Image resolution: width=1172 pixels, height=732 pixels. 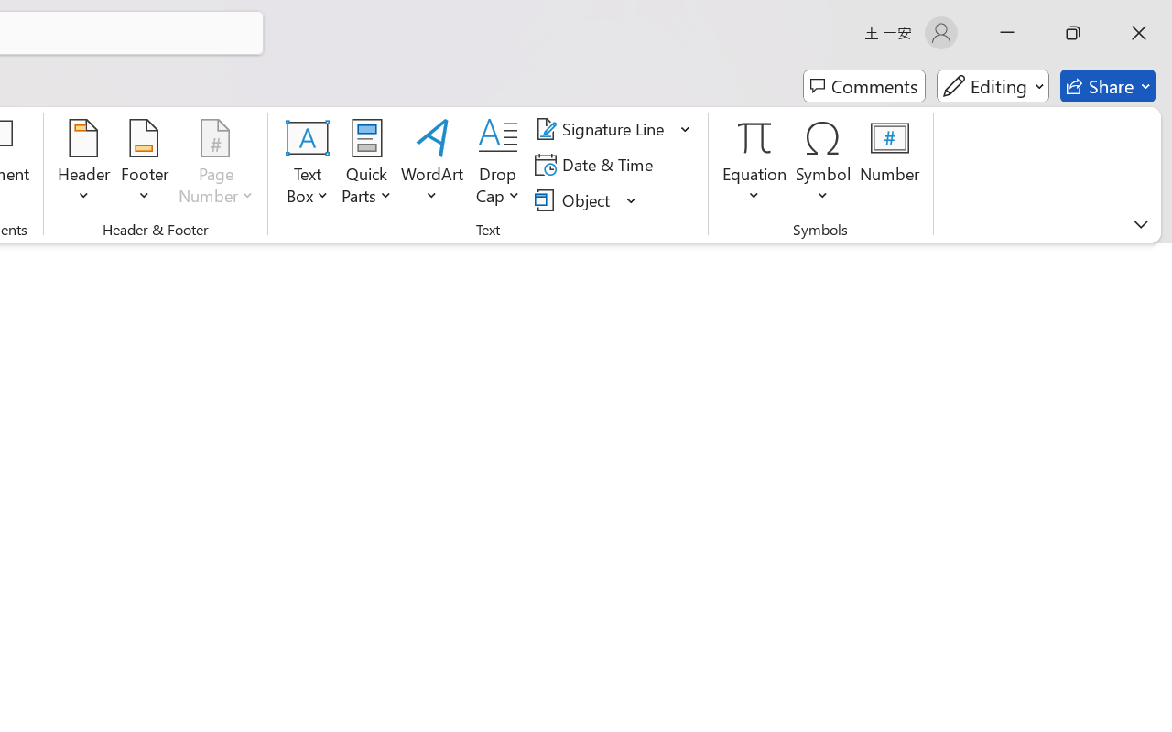 What do you see at coordinates (824, 165) in the screenshot?
I see `Symbol` at bounding box center [824, 165].